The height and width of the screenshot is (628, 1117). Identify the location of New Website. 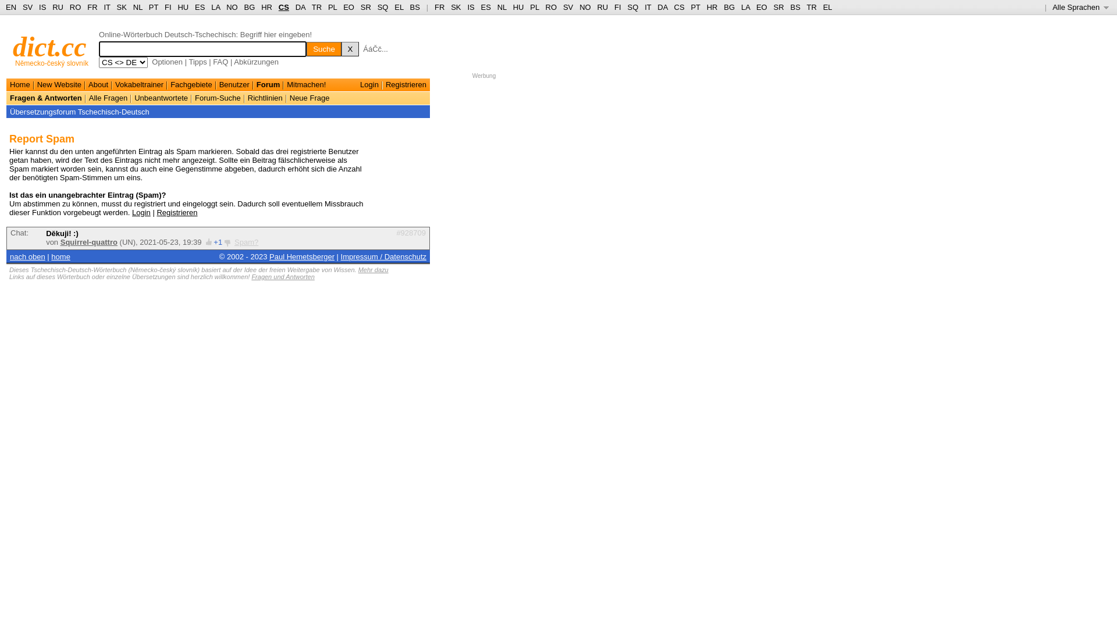
(59, 85).